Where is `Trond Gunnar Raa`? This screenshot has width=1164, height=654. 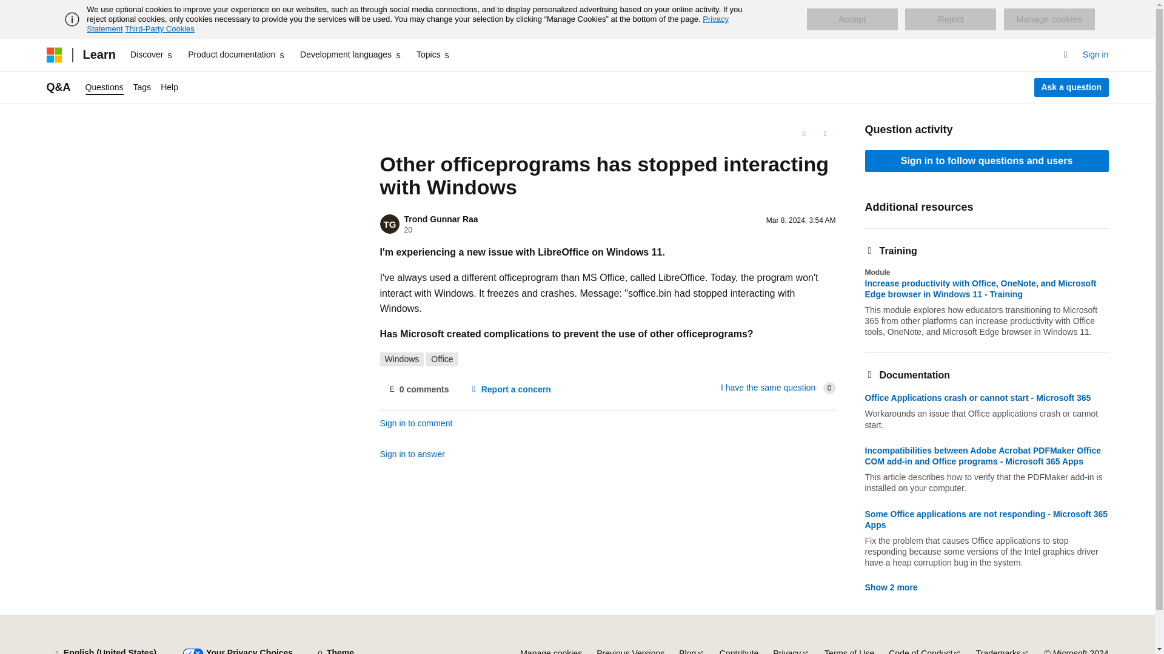
Trond Gunnar Raa is located at coordinates (440, 219).